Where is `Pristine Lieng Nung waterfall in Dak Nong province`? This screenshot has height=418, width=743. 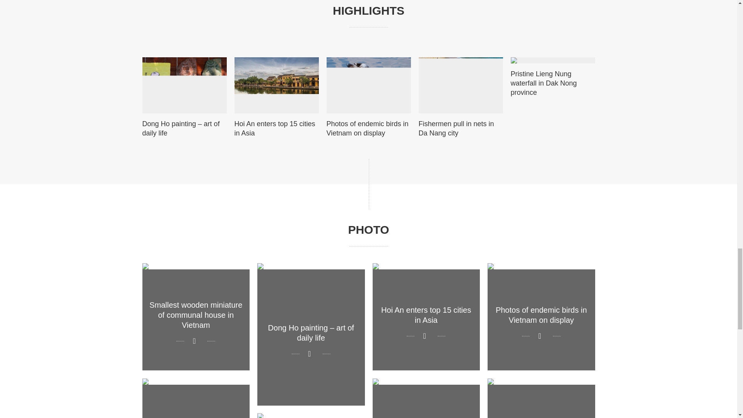 Pristine Lieng Nung waterfall in Dak Nong province is located at coordinates (311, 416).